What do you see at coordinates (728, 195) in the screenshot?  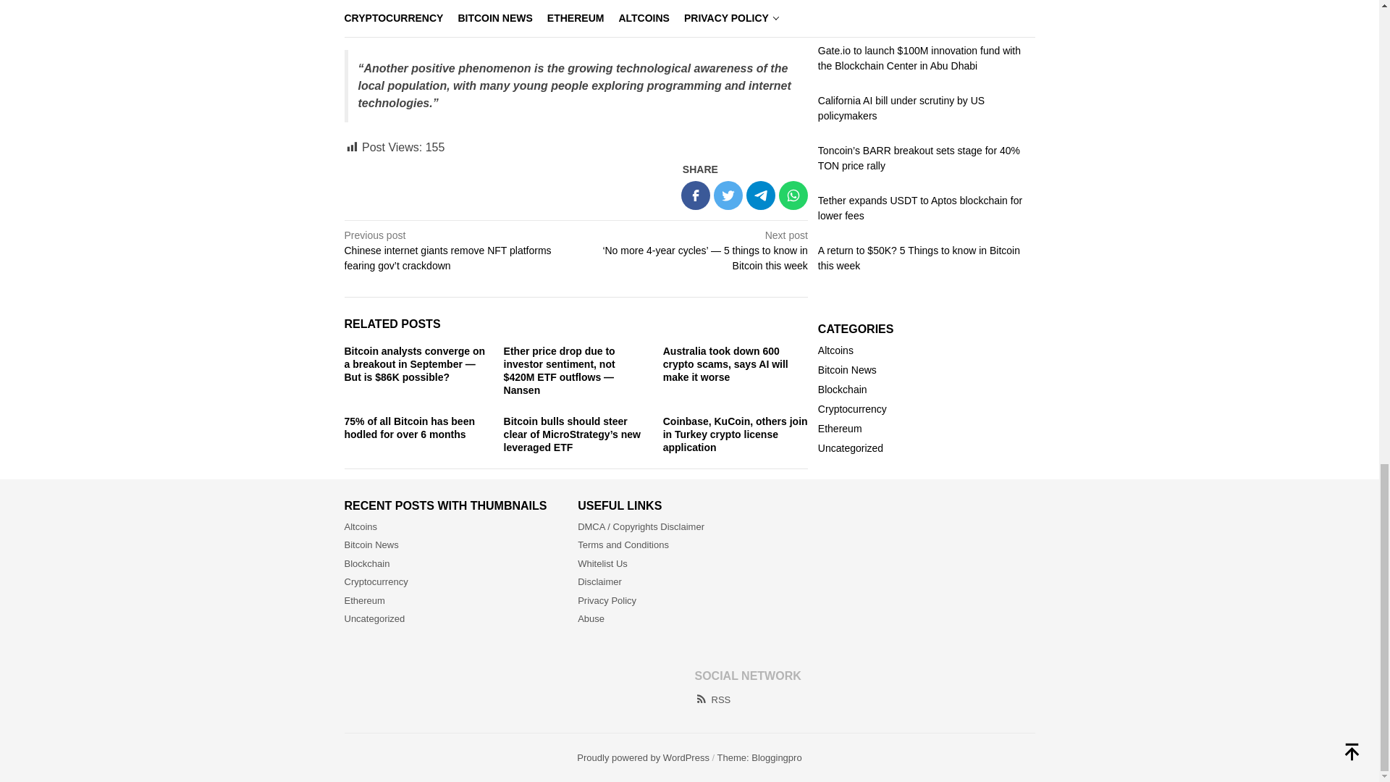 I see `Tweet this` at bounding box center [728, 195].